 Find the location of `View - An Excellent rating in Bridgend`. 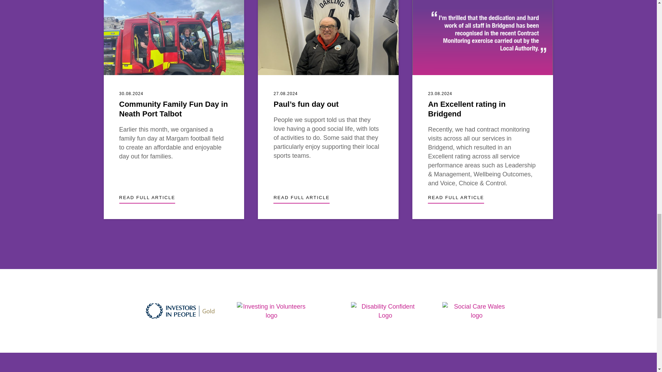

View - An Excellent rating in Bridgend is located at coordinates (456, 198).